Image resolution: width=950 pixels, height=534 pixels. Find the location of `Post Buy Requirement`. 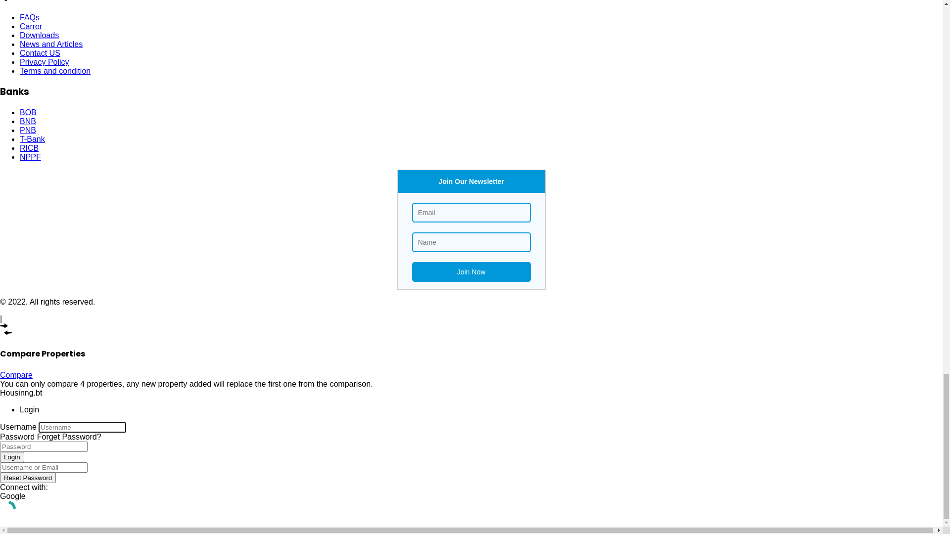

Post Buy Requirement is located at coordinates (471, 421).